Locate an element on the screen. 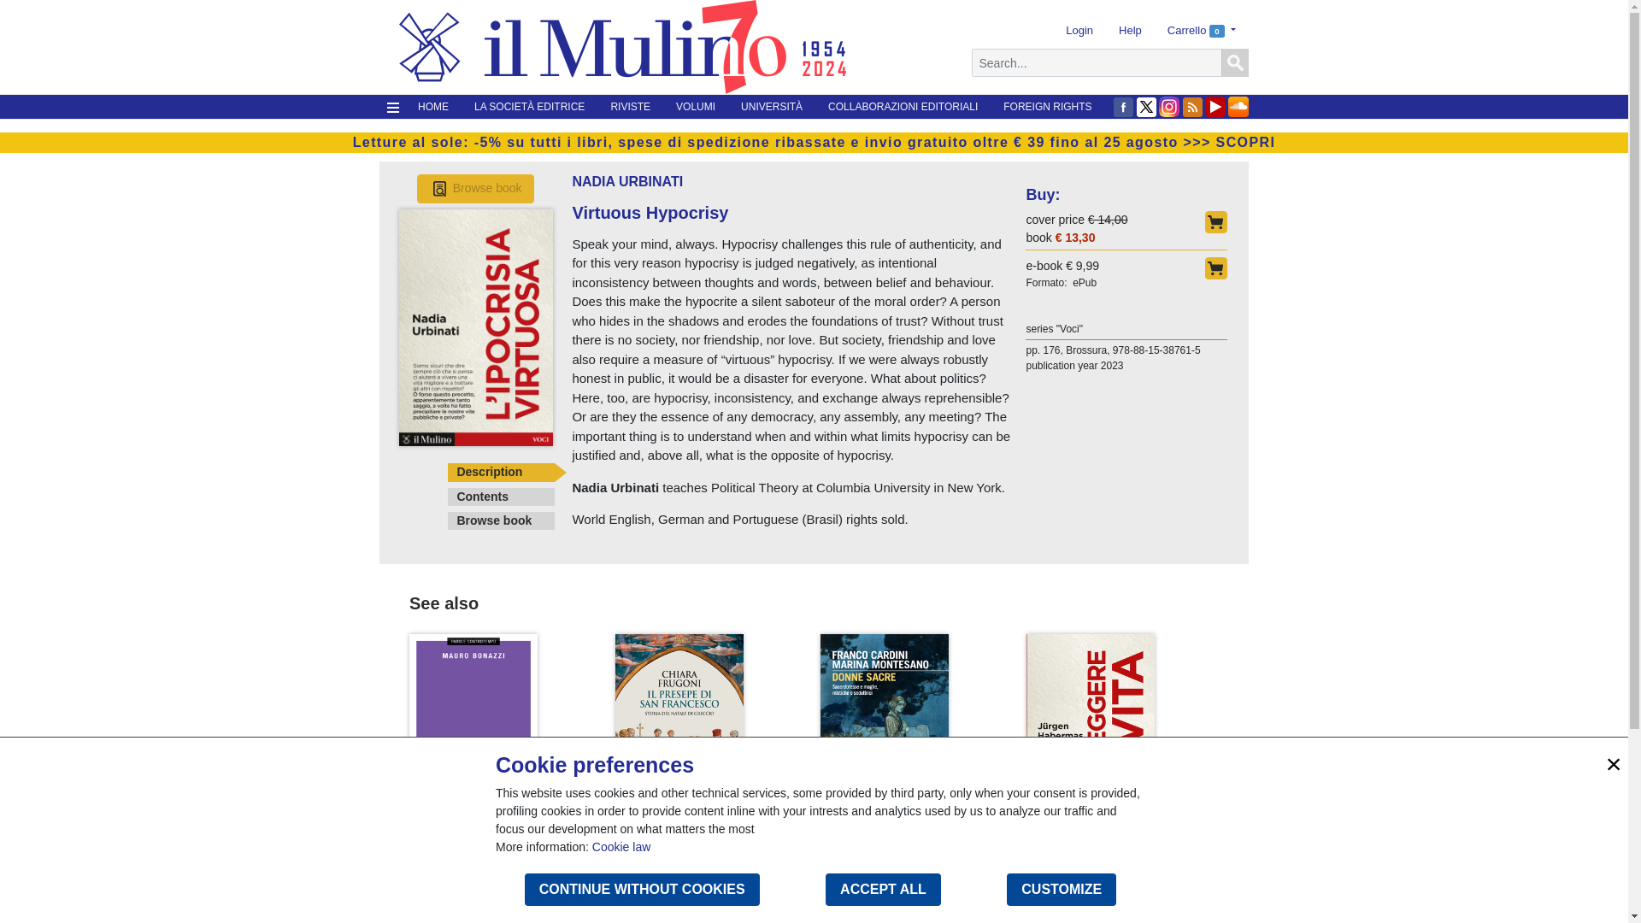 The width and height of the screenshot is (1641, 923). RIVISTE is located at coordinates (629, 107).